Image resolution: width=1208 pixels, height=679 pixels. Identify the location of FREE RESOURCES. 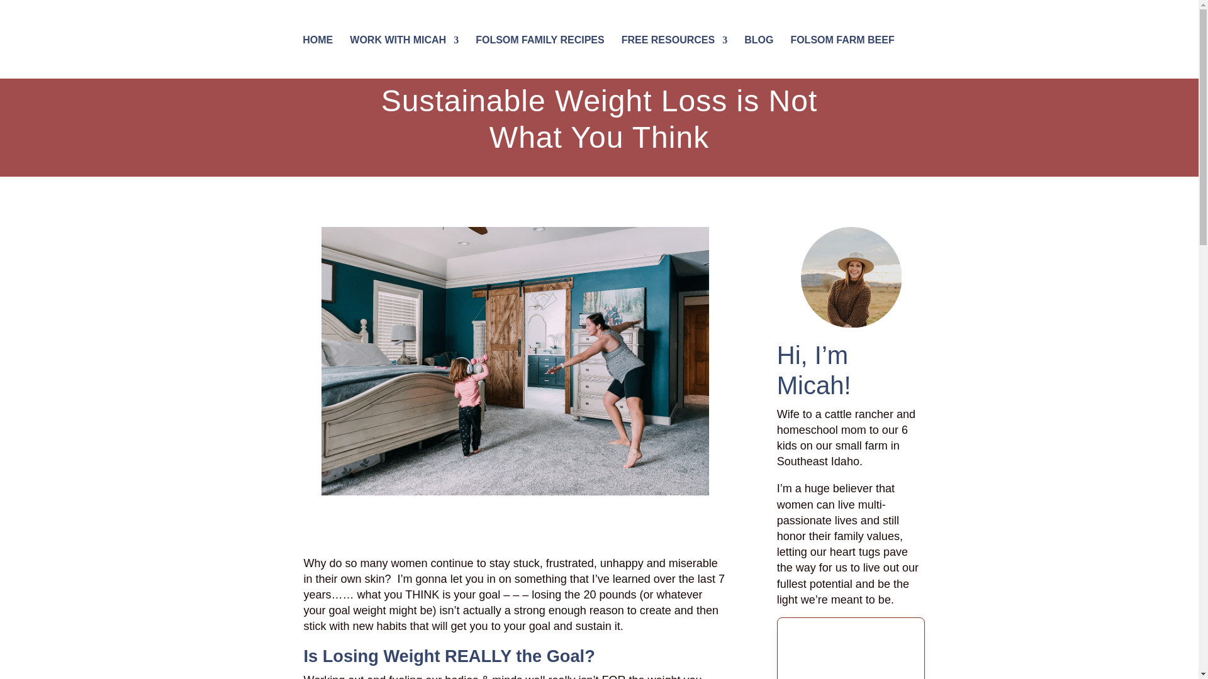
(674, 47).